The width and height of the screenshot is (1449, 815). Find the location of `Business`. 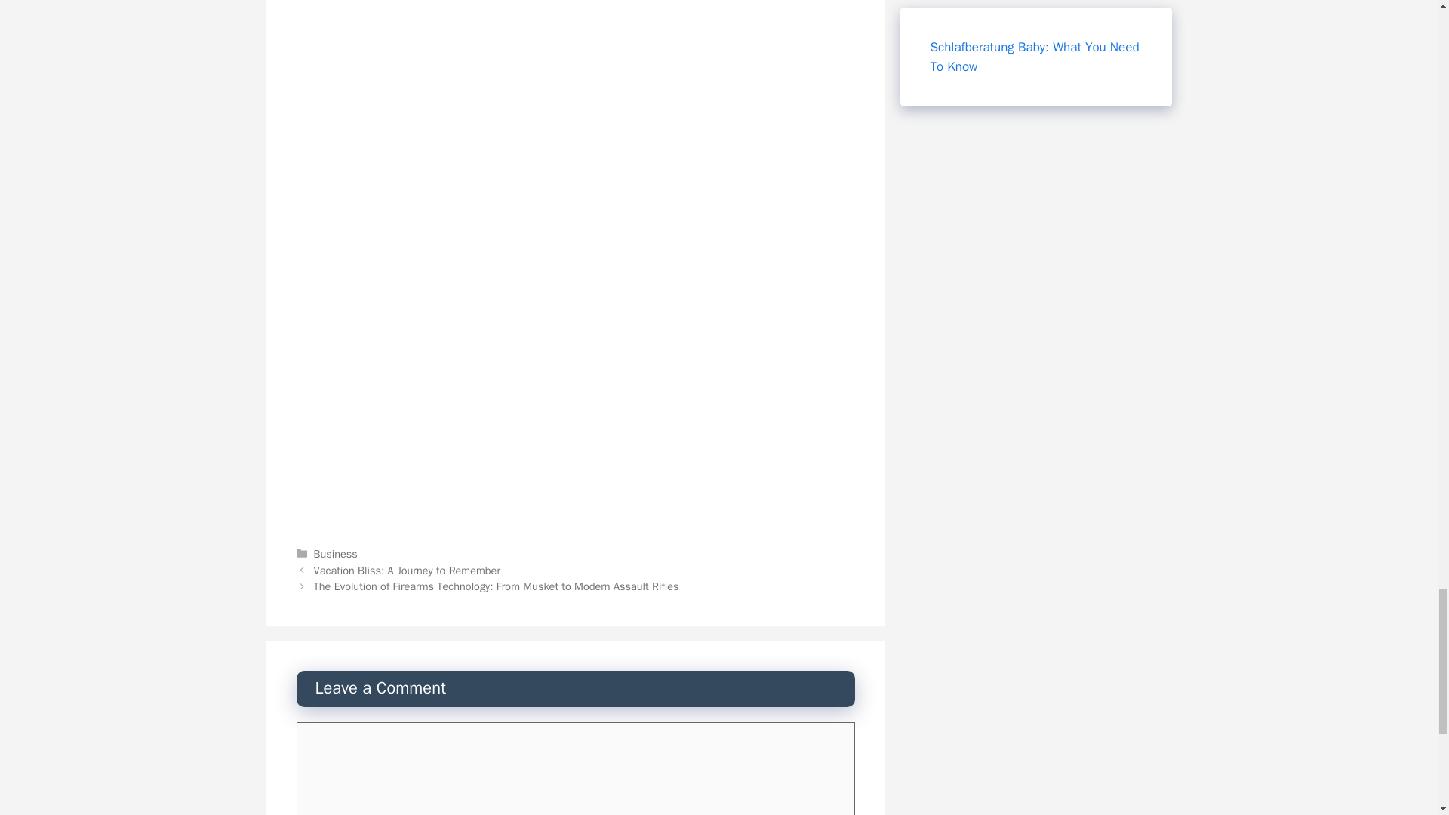

Business is located at coordinates (336, 554).